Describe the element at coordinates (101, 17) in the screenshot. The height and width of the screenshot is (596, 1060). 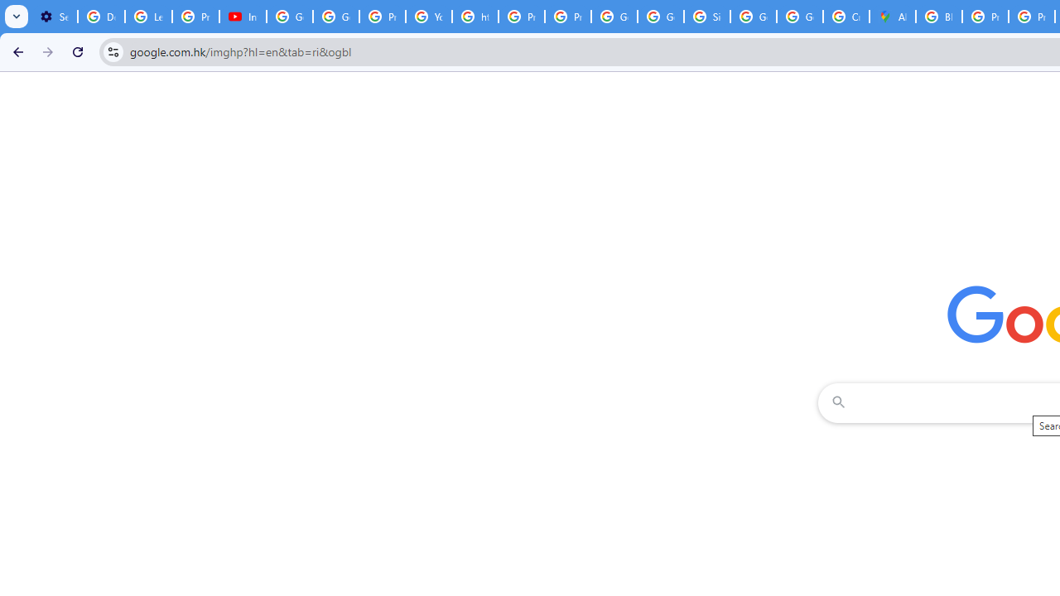
I see `Delete photos & videos - Computer - Google Photos Help` at that location.